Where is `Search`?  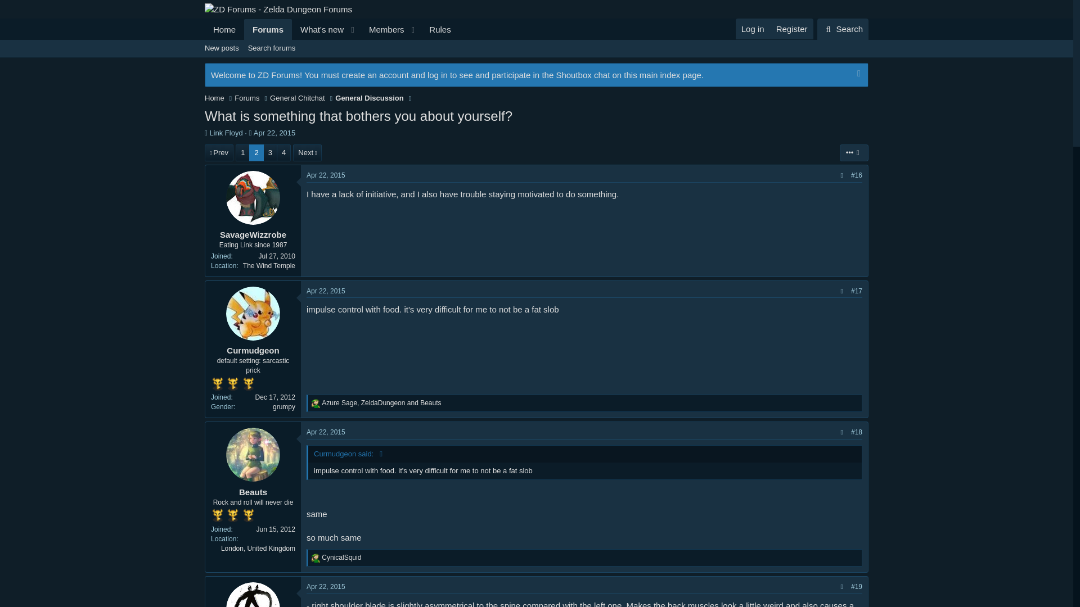
Search is located at coordinates (274, 133).